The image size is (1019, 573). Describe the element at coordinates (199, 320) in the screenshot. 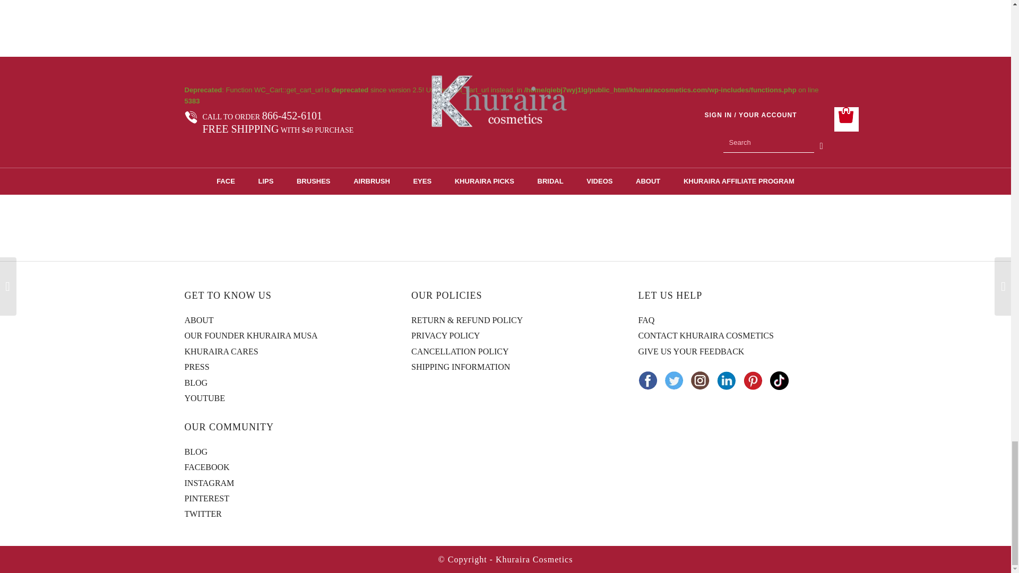

I see `About` at that location.